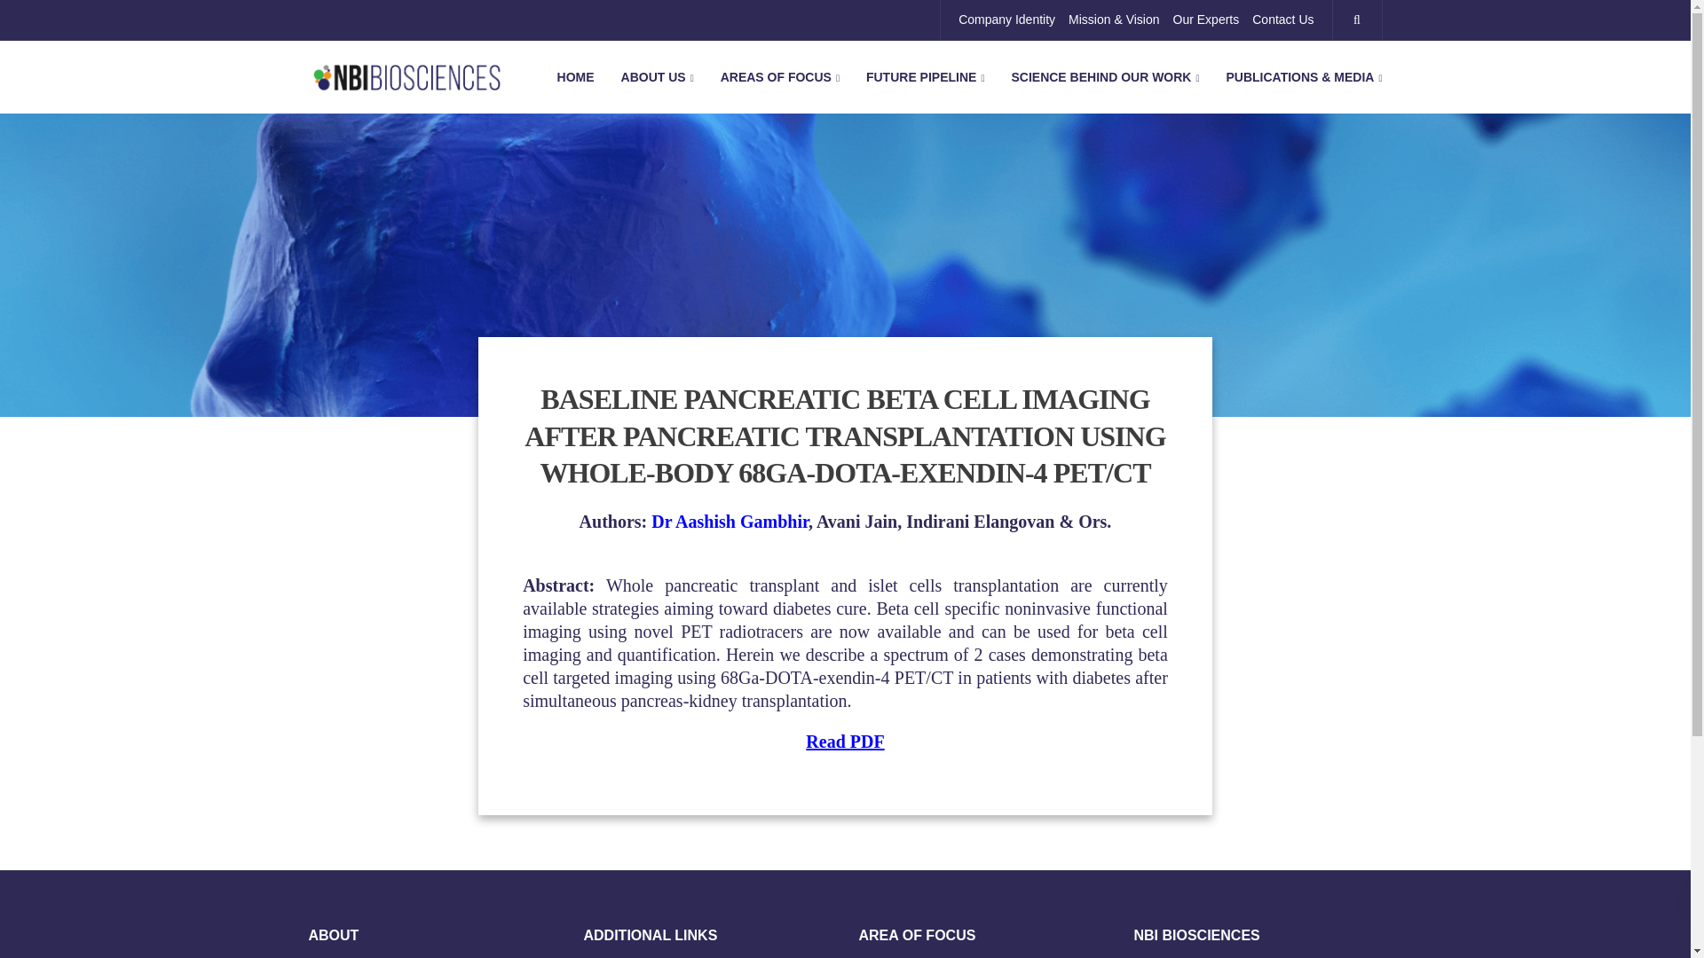 This screenshot has width=1704, height=958. What do you see at coordinates (1207, 20) in the screenshot?
I see `Our Experts` at bounding box center [1207, 20].